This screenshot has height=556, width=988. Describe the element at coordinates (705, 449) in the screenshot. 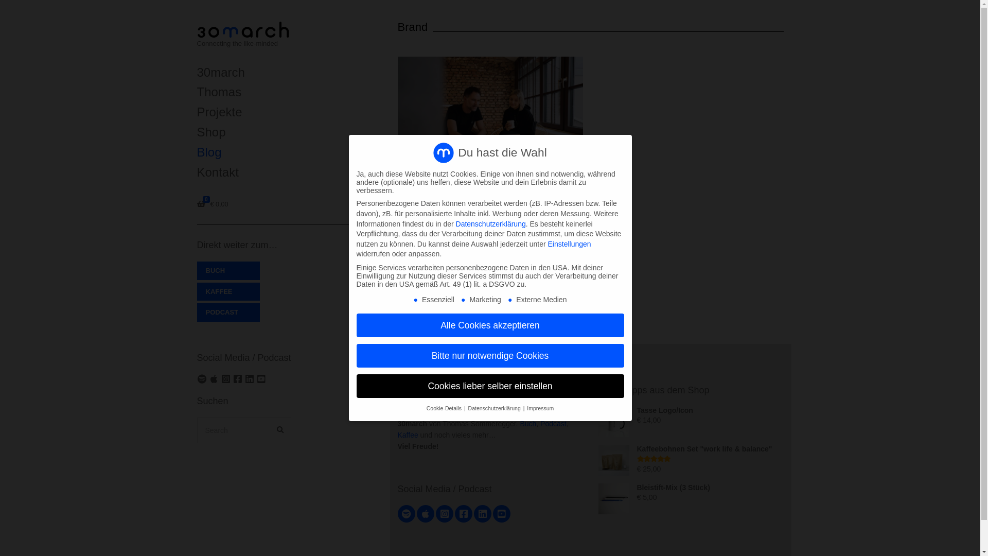

I see `Kaffeebohnen Set "work life & balance"` at that location.